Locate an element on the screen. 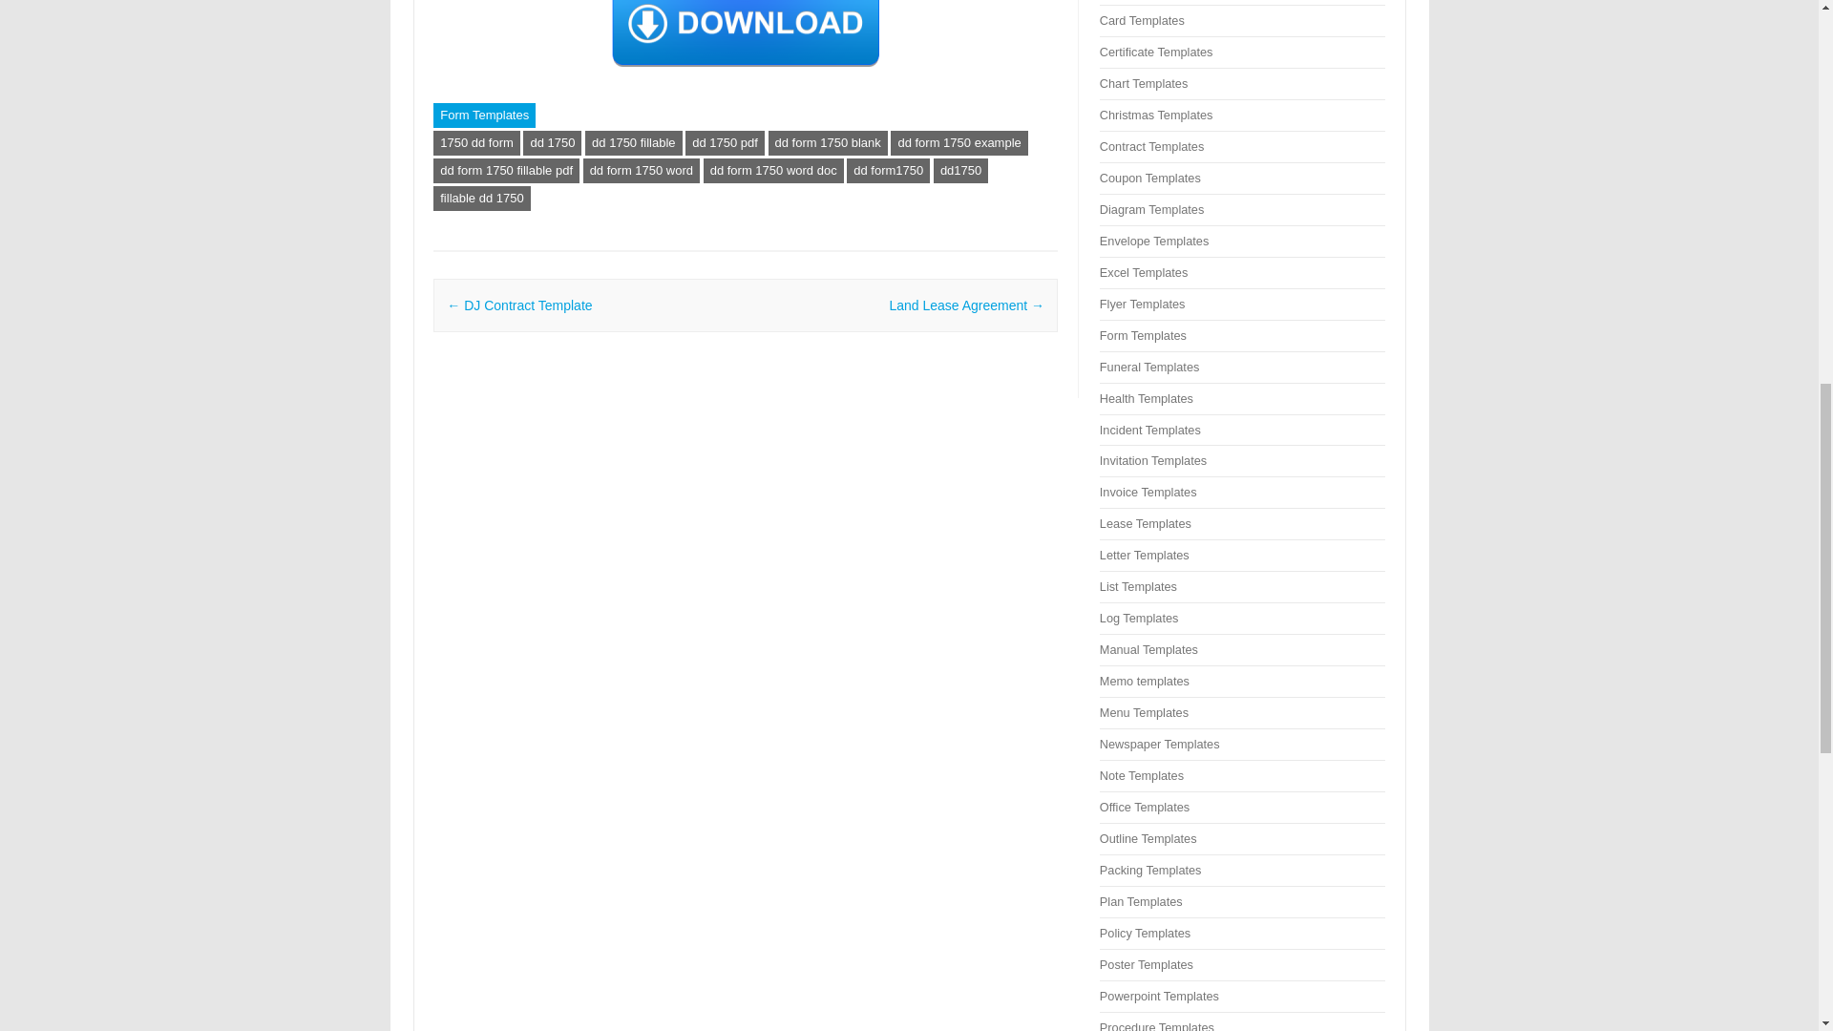 The height and width of the screenshot is (1031, 1833). dd form 1750 fillable pdf is located at coordinates (506, 171).